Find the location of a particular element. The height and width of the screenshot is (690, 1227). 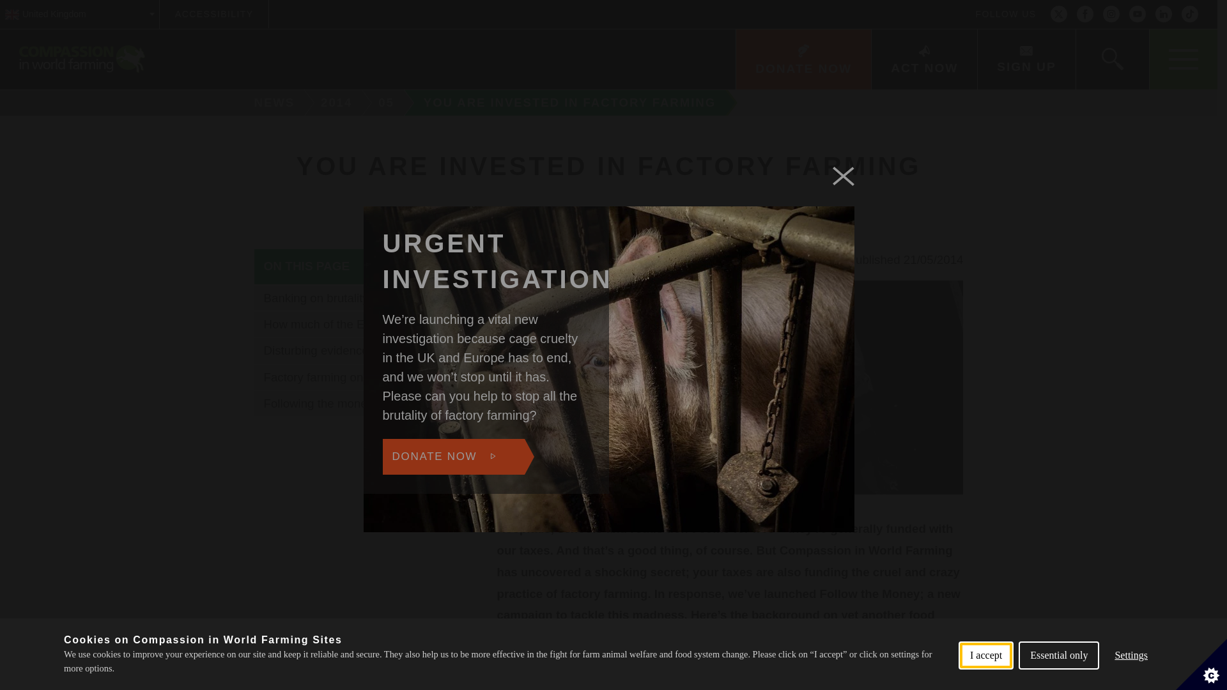

ACT NOW is located at coordinates (924, 59).